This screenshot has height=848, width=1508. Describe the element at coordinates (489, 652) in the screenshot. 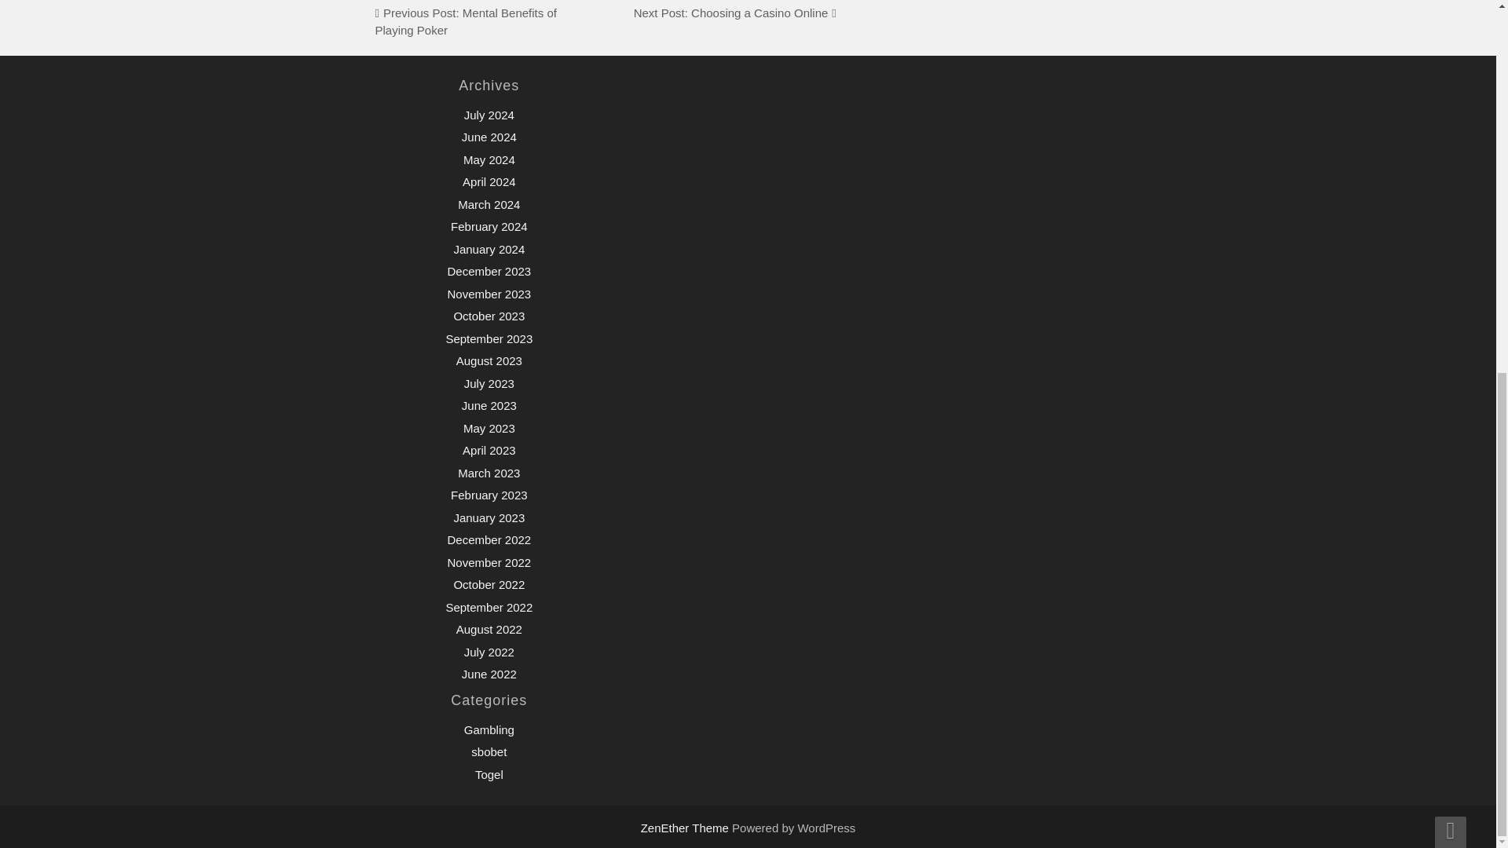

I see `July 2022` at that location.